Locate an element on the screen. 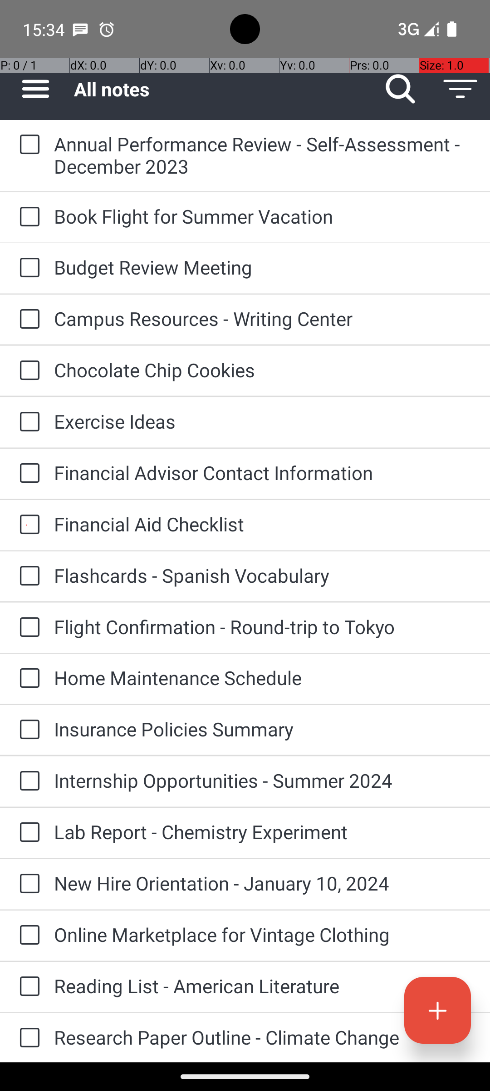  New Hire Orientation - January 10, 2024 is located at coordinates (263, 883).